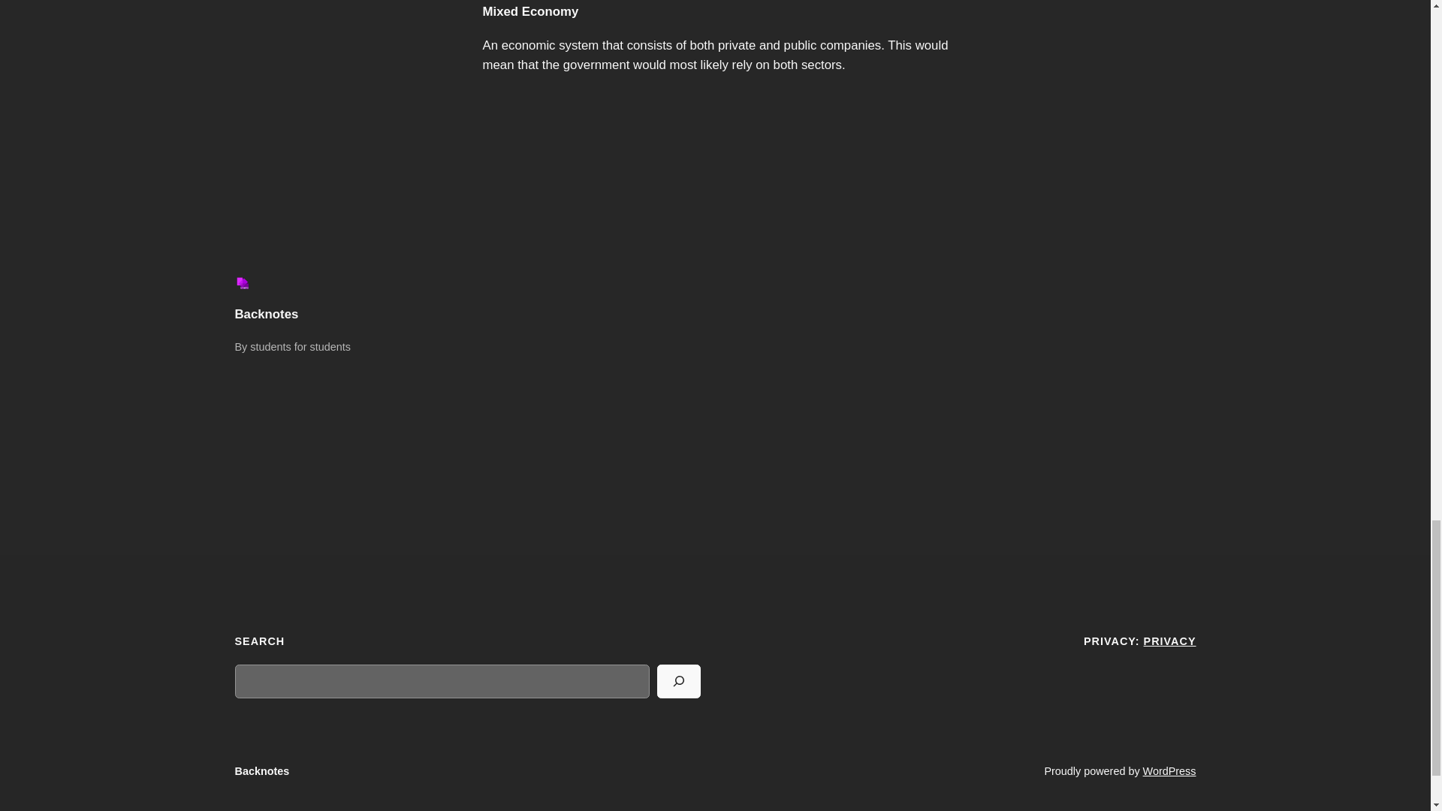 The image size is (1442, 811). I want to click on WordPress, so click(1170, 770).